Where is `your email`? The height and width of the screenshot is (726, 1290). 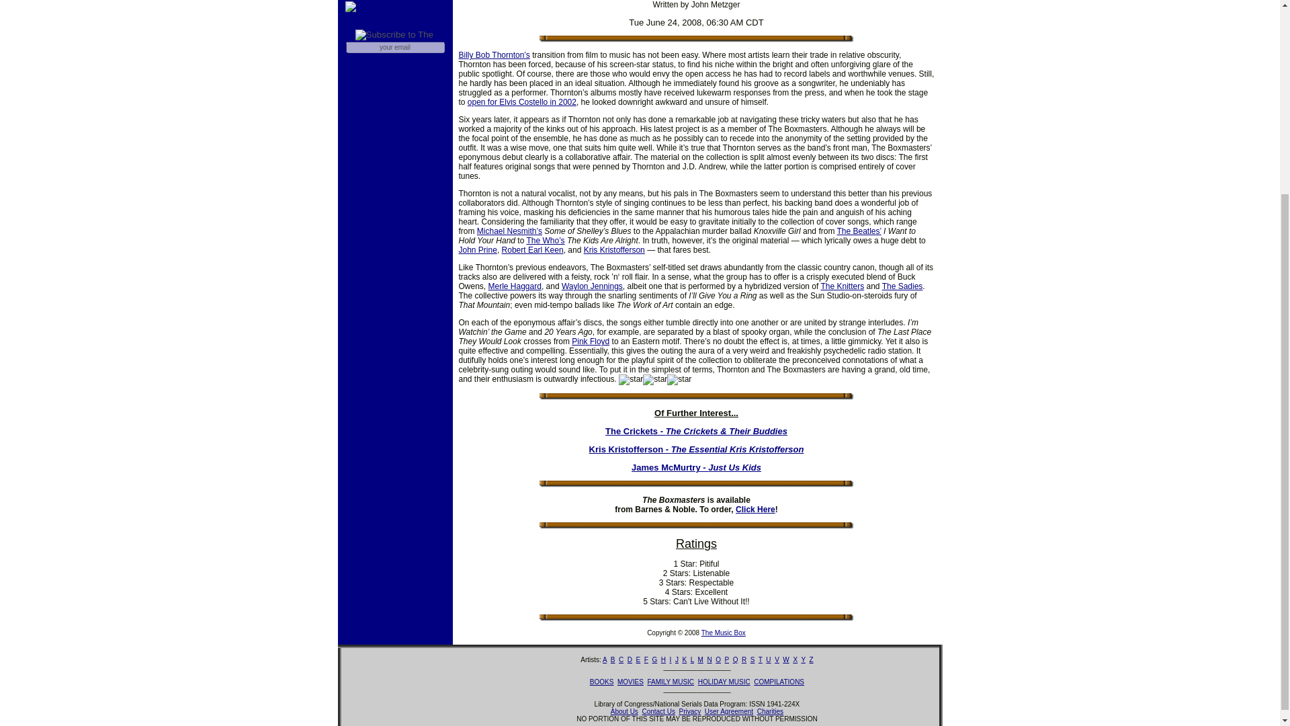
your email is located at coordinates (394, 47).